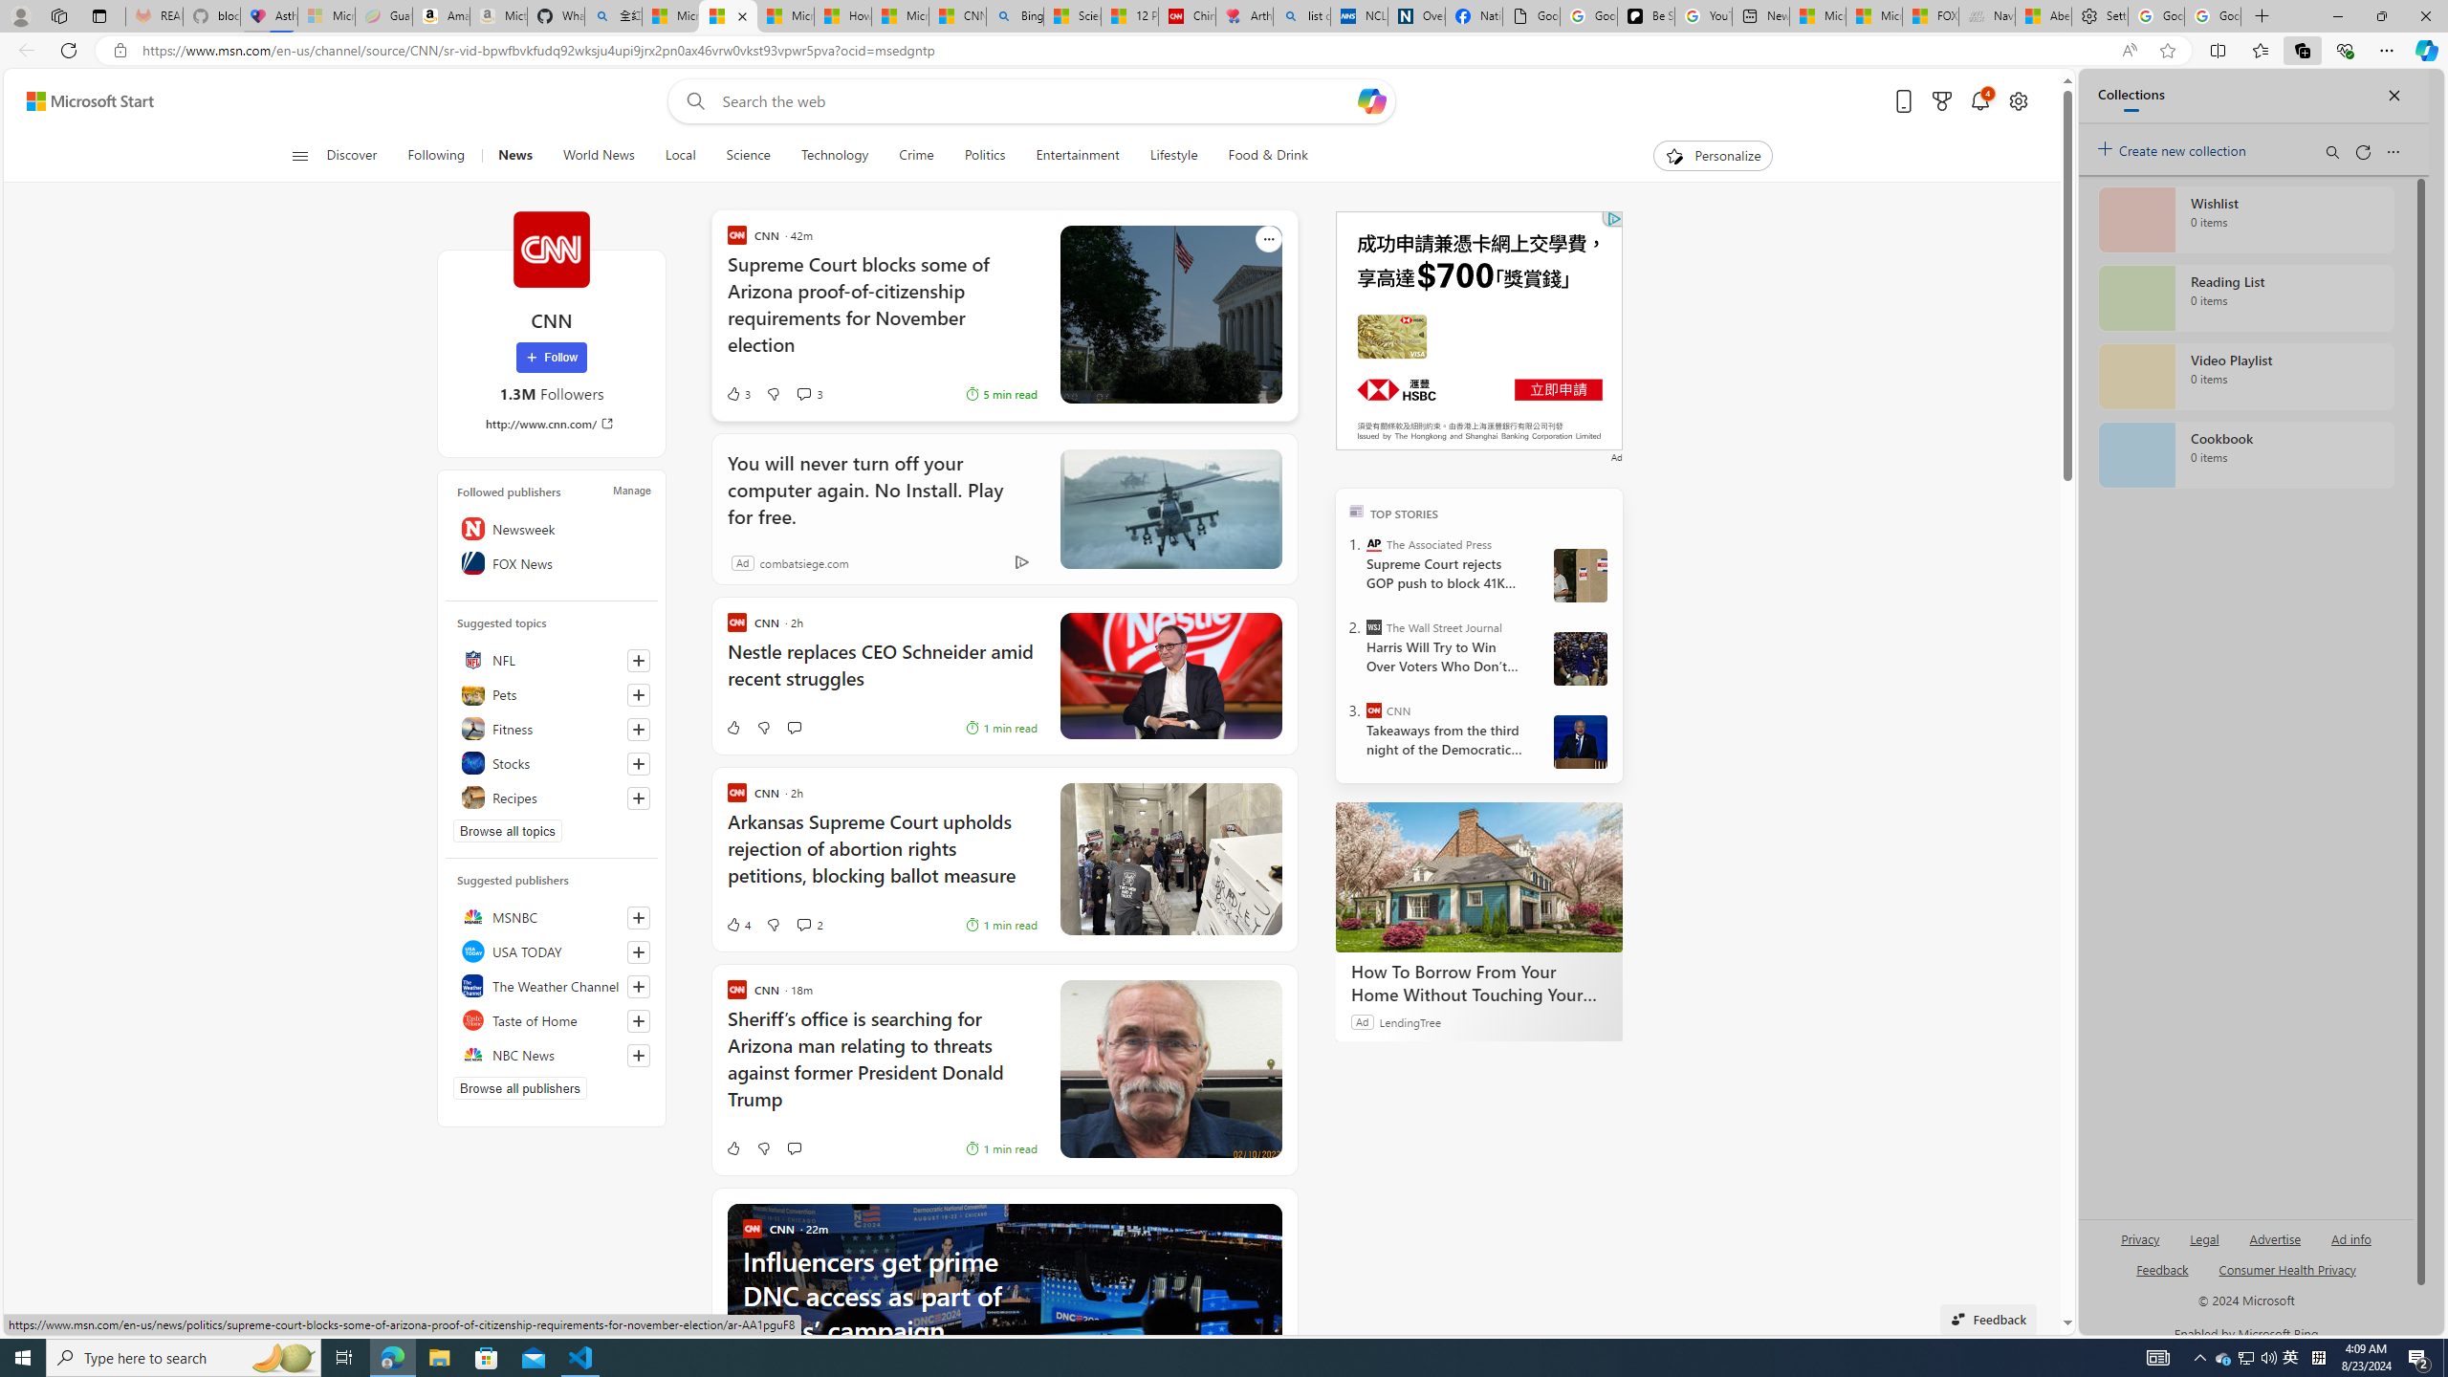 The height and width of the screenshot is (1377, 2448). I want to click on Entertainment, so click(1077, 156).